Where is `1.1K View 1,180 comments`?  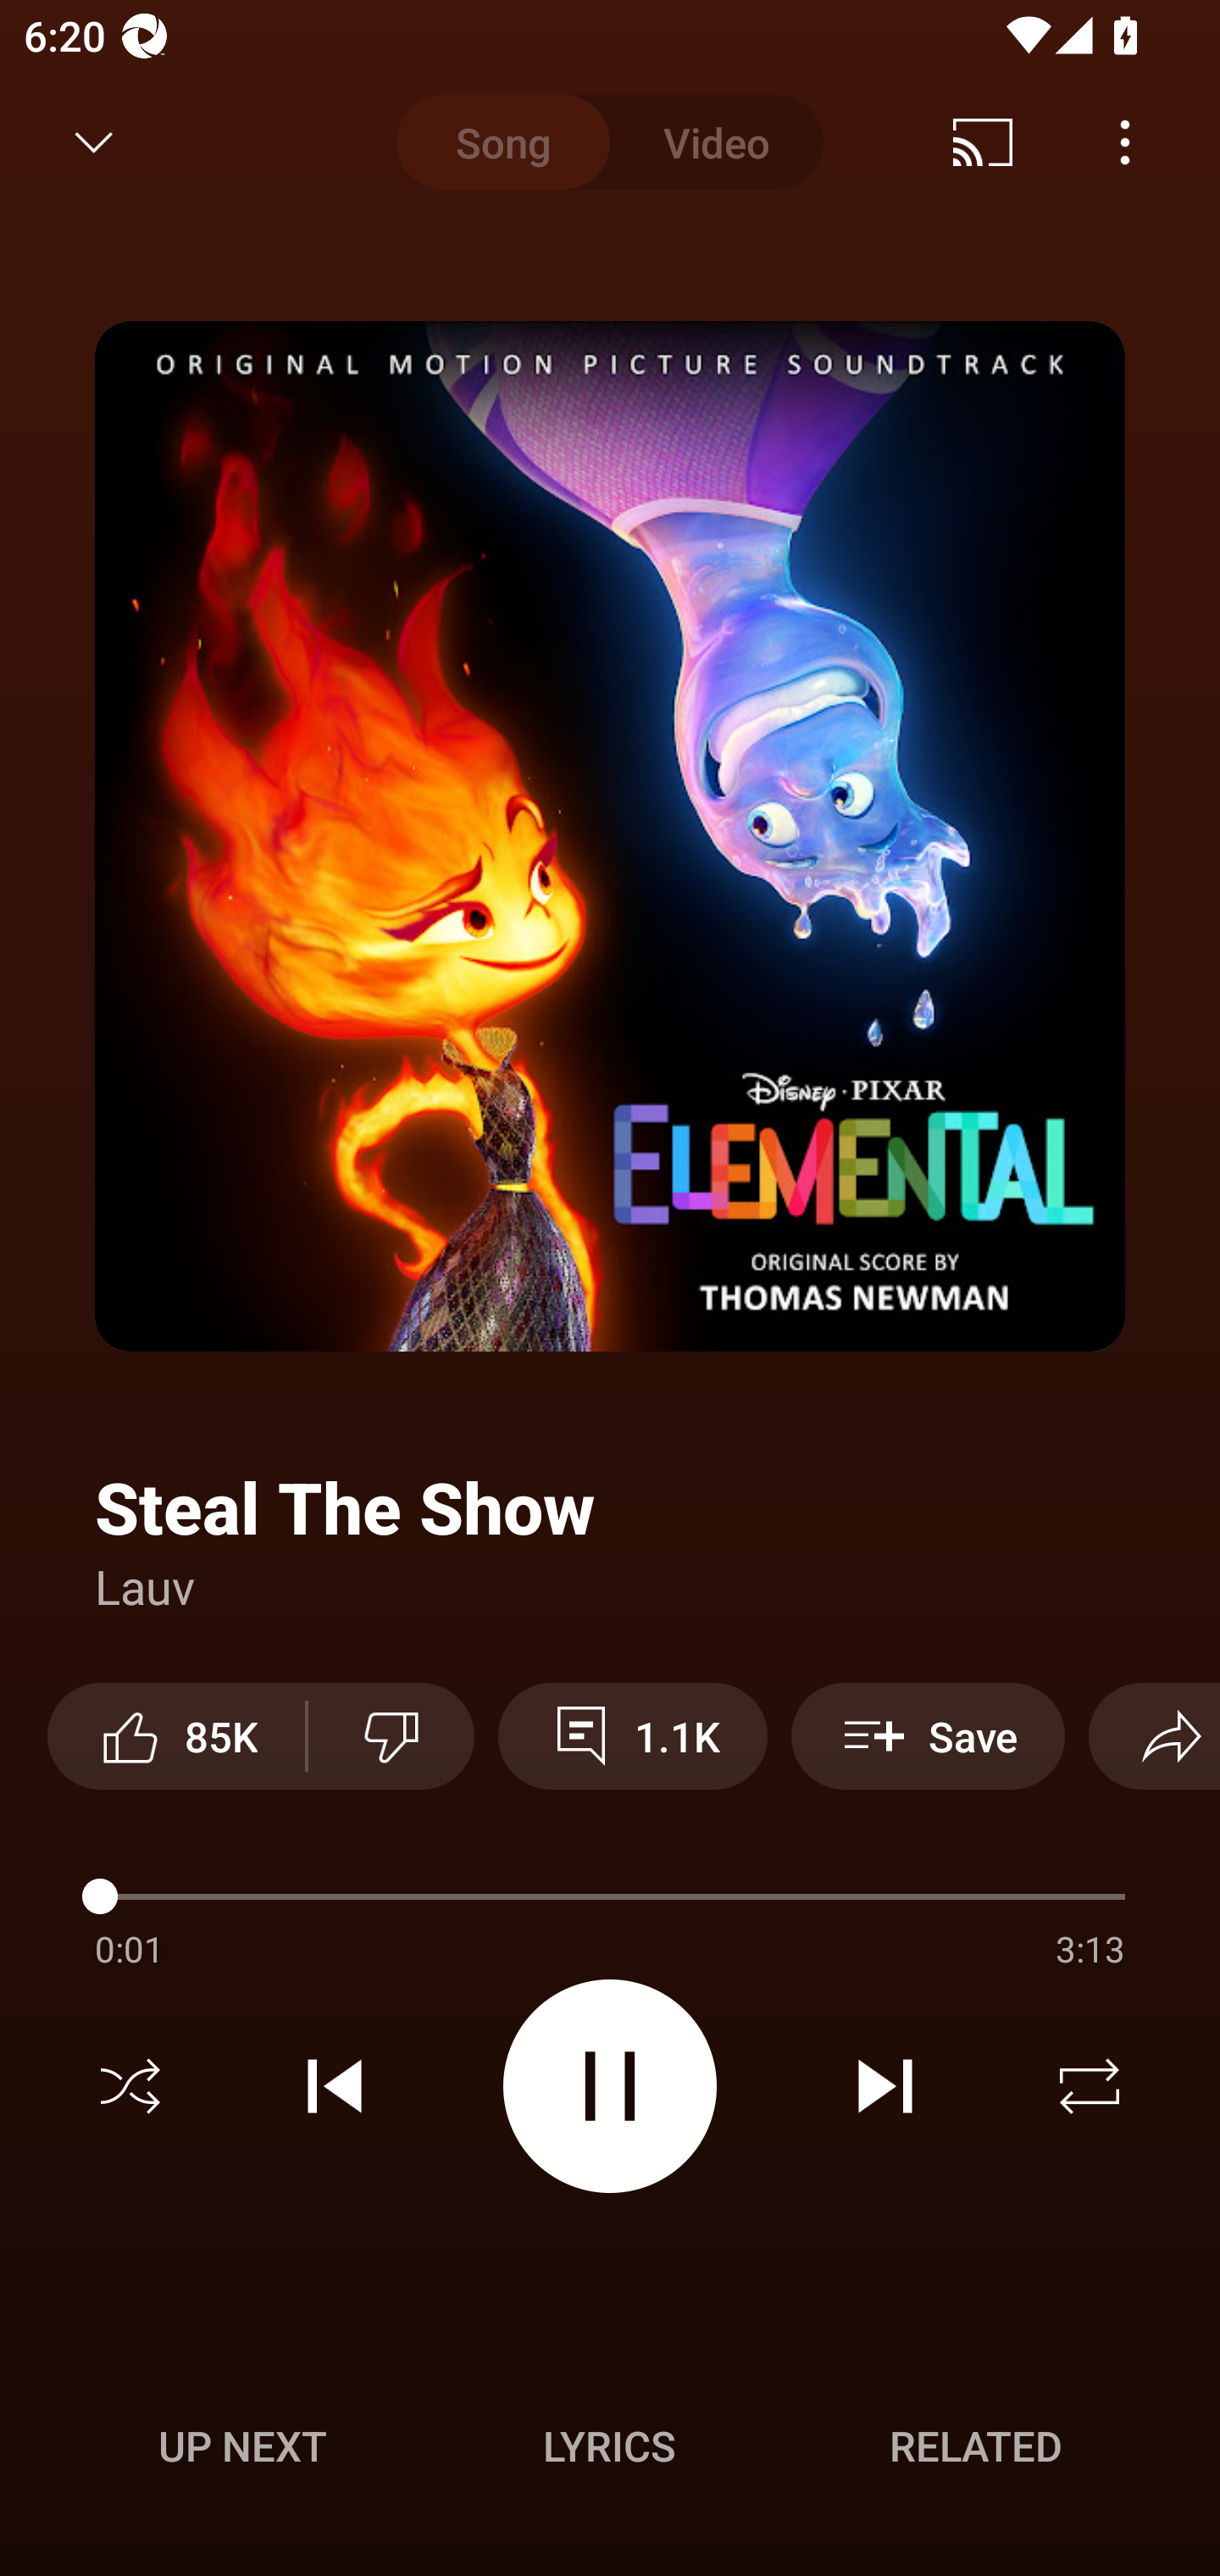 1.1K View 1,180 comments is located at coordinates (632, 1735).